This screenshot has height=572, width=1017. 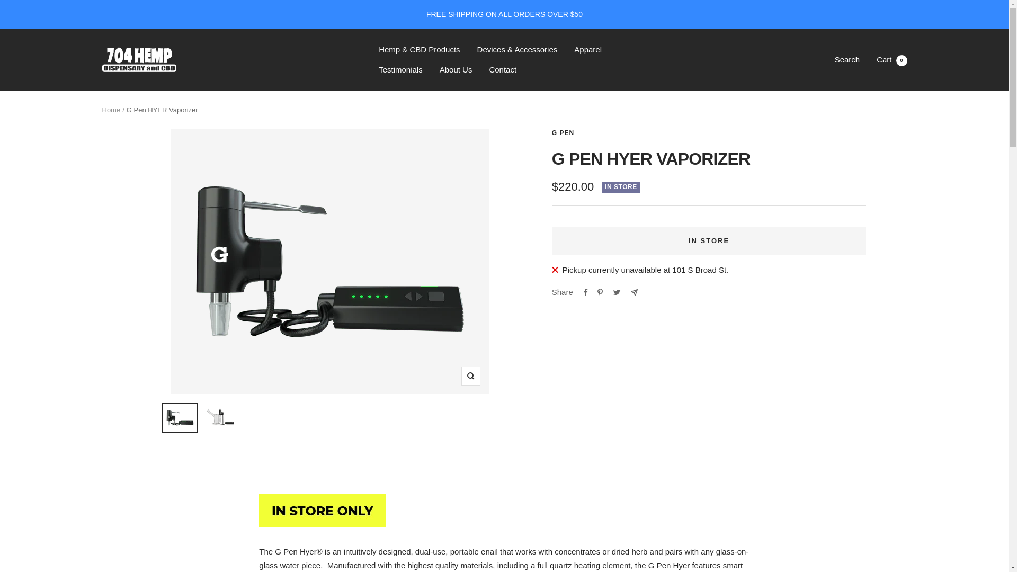 I want to click on About Us, so click(x=456, y=69).